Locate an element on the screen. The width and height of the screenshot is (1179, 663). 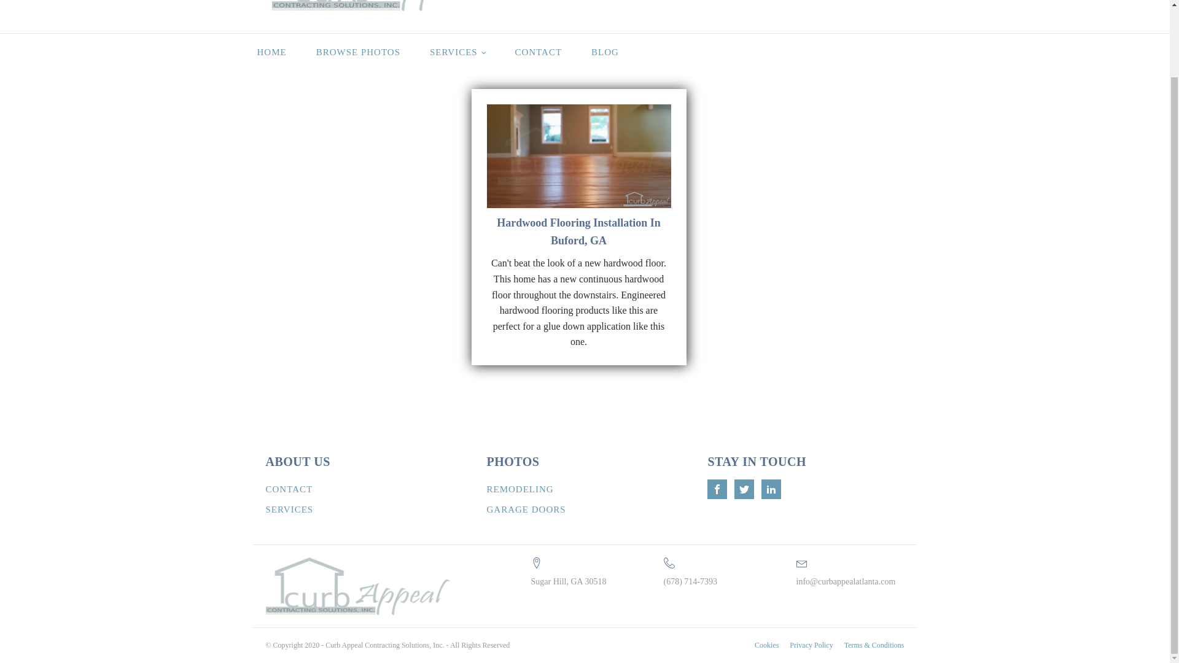
Privacy Policy is located at coordinates (811, 645).